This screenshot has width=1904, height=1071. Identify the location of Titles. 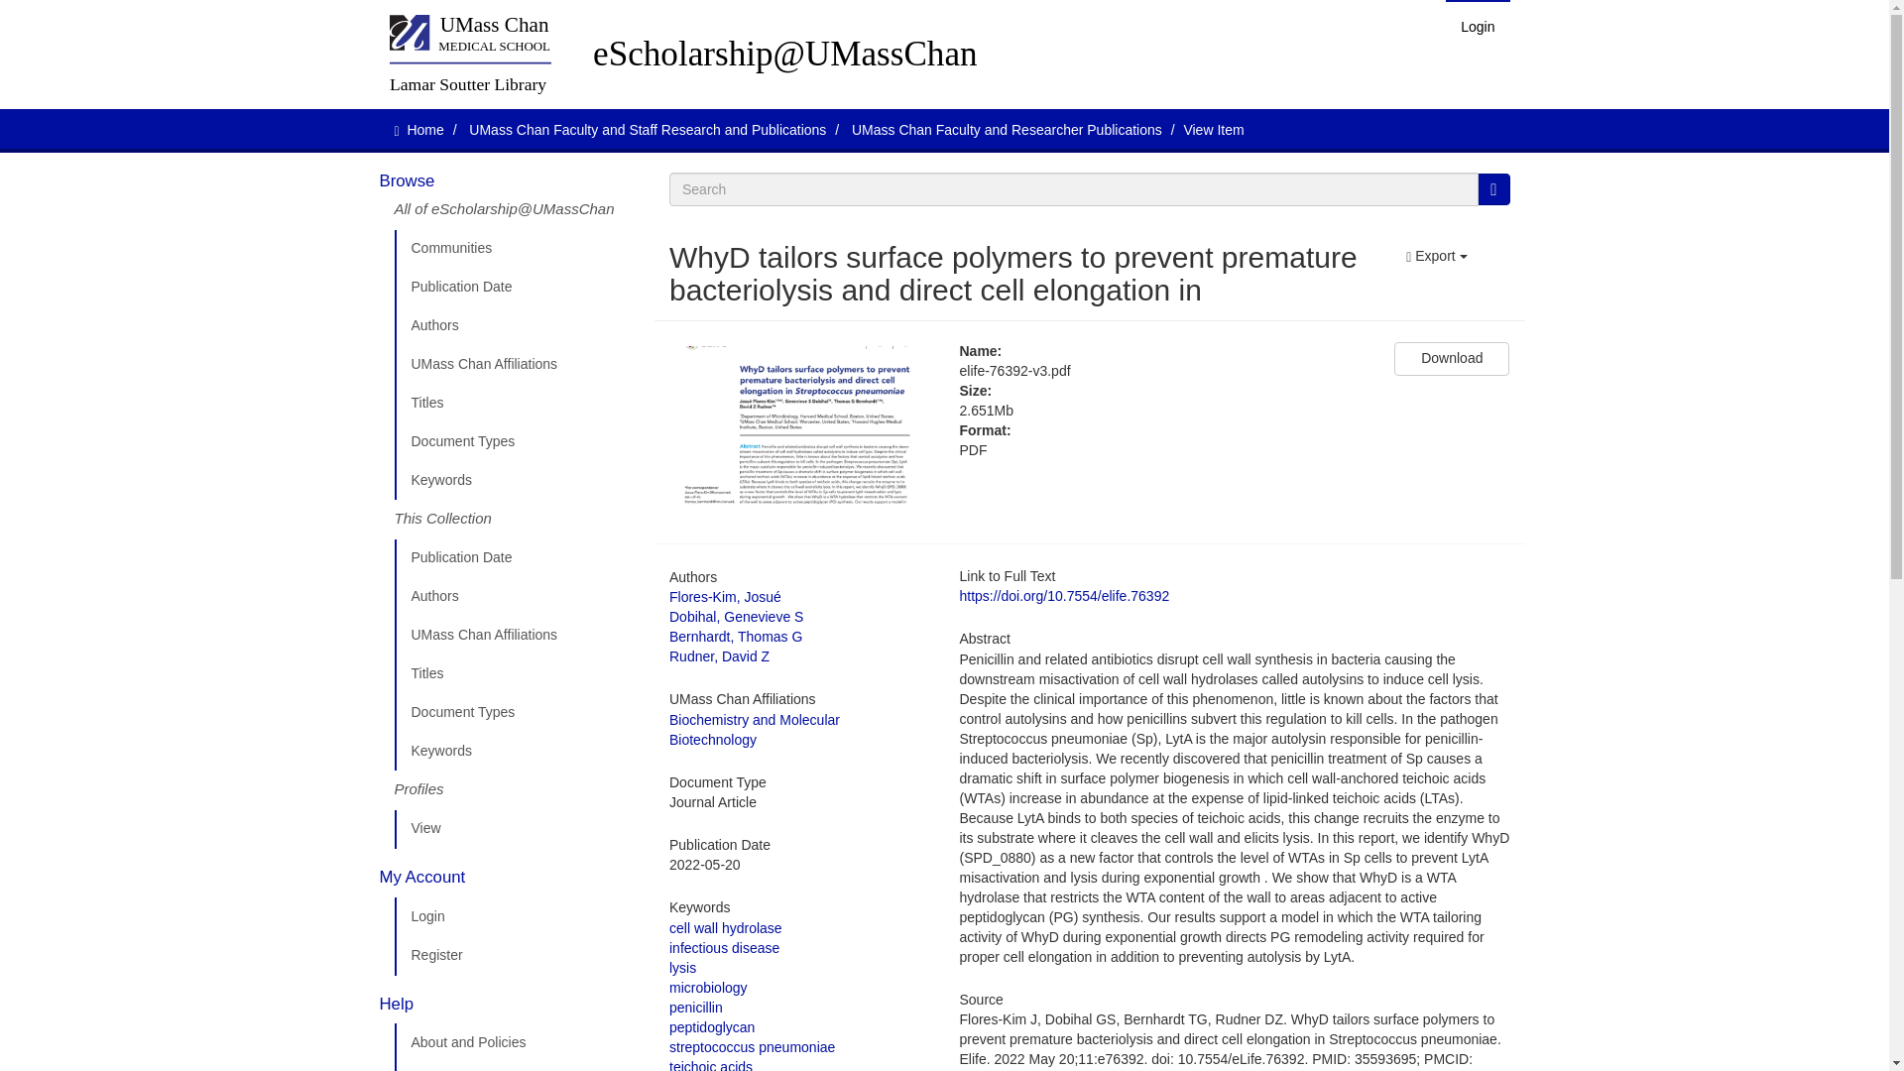
(517, 673).